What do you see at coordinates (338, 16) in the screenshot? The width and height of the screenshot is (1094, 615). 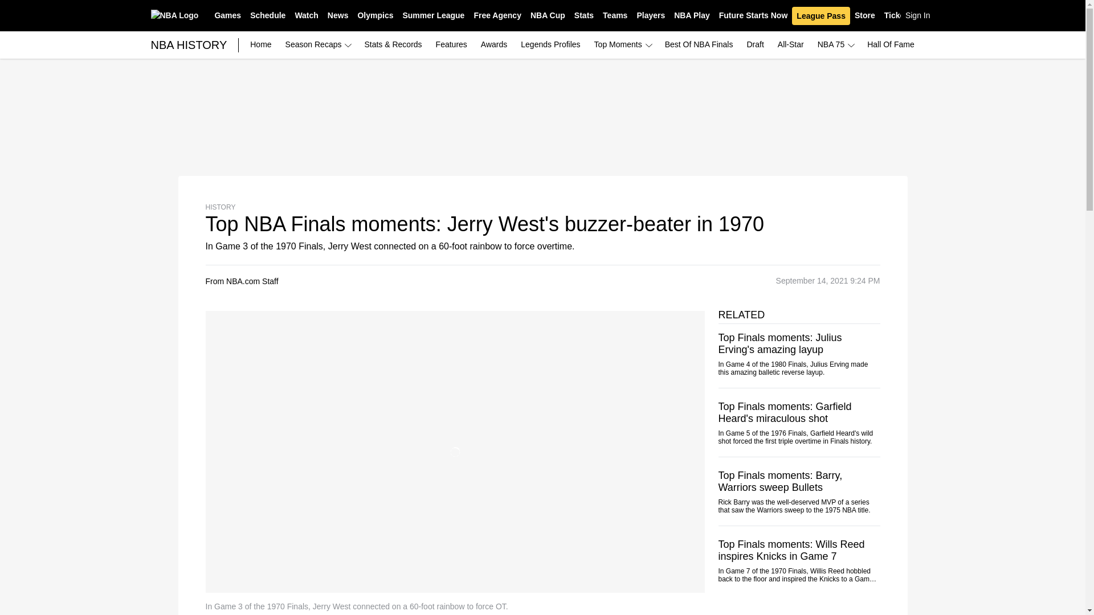 I see `News` at bounding box center [338, 16].